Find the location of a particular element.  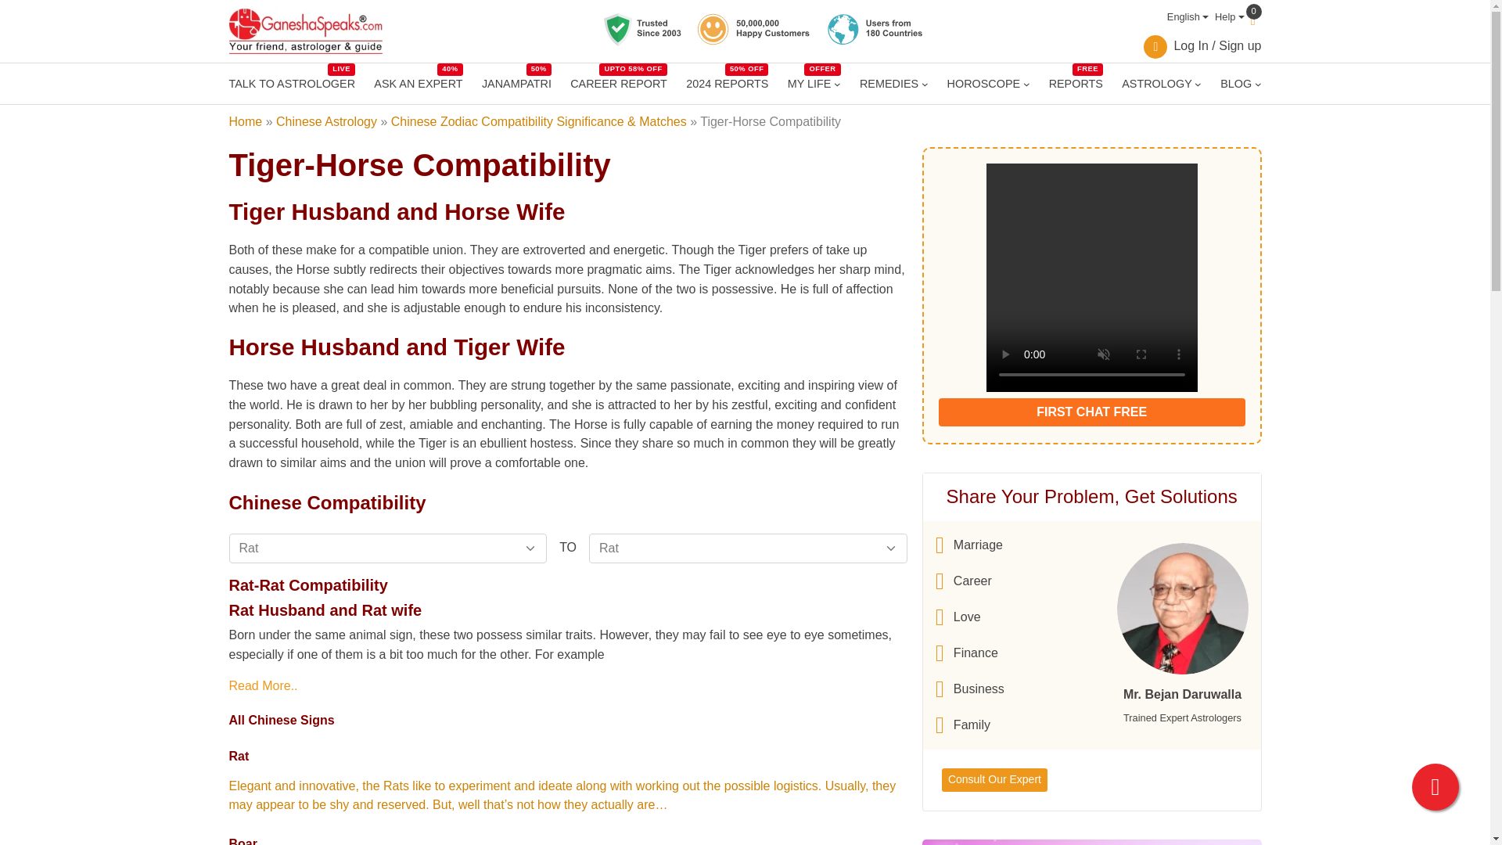

English is located at coordinates (291, 83).